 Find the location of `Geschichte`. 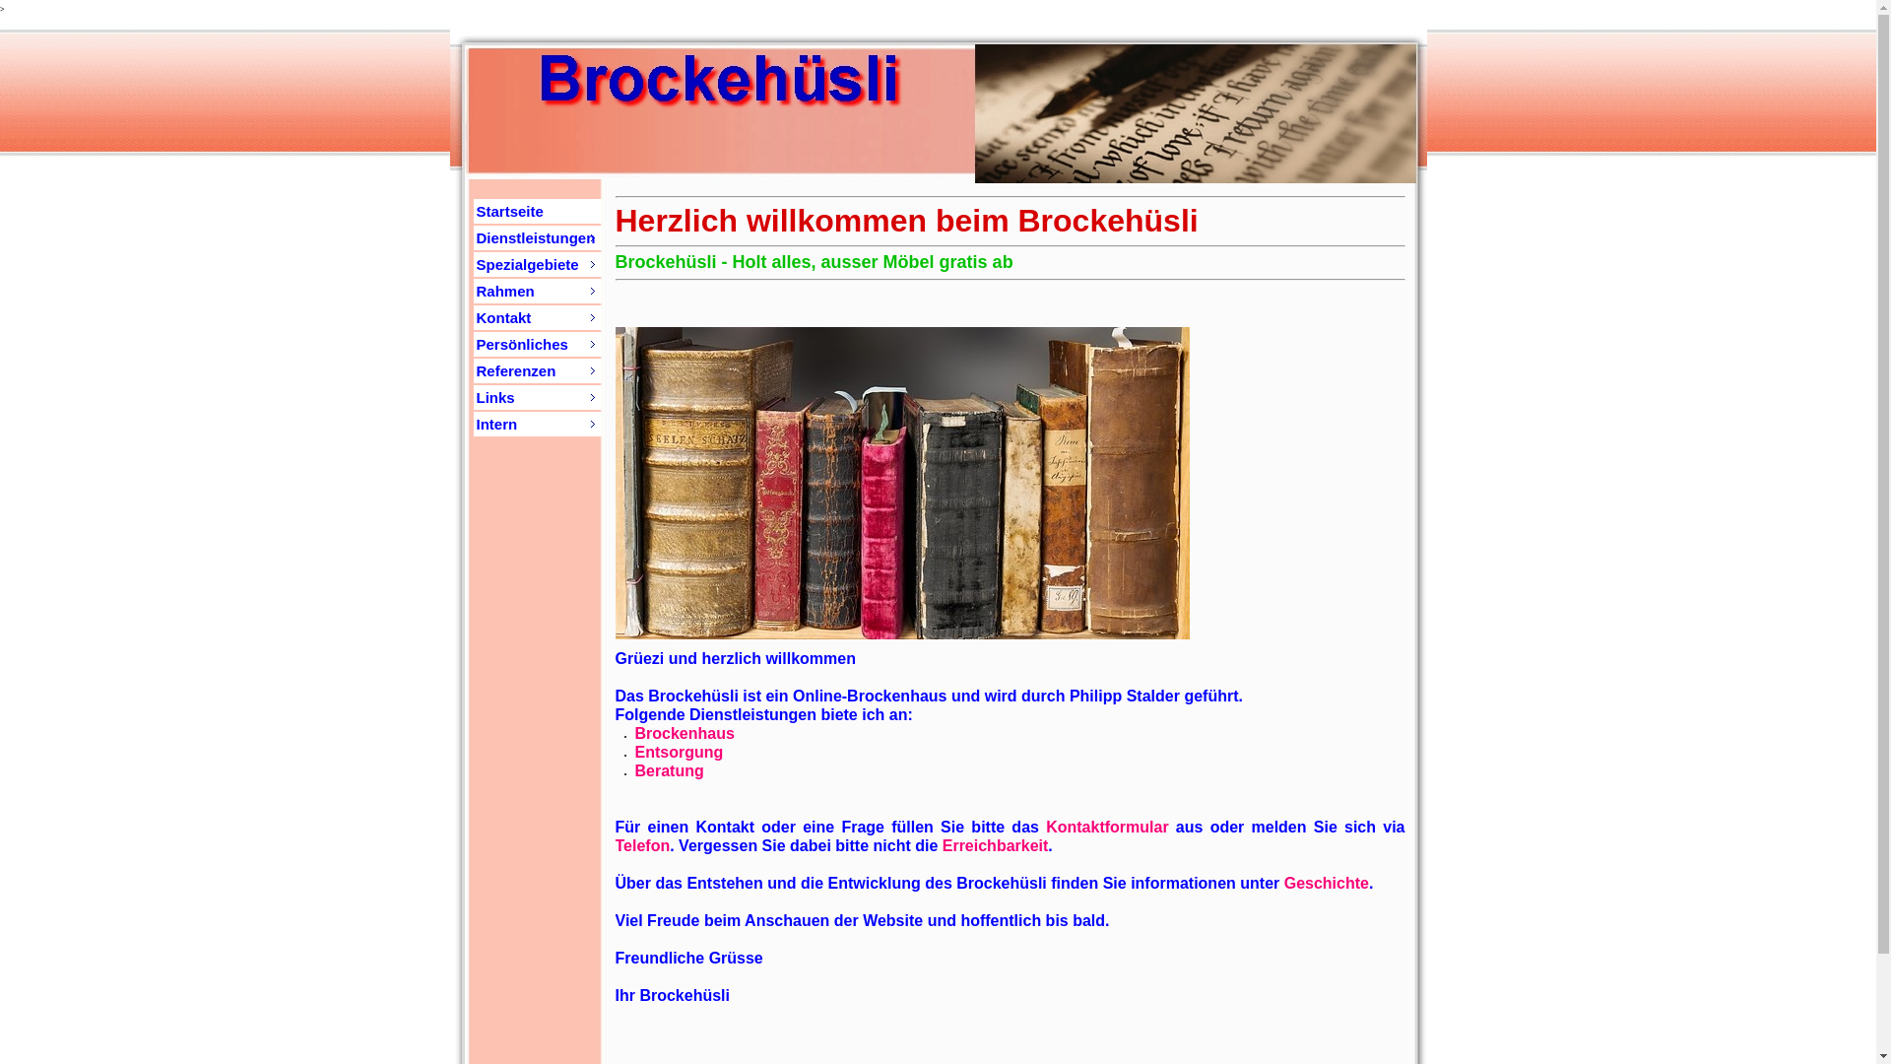

Geschichte is located at coordinates (1327, 883).